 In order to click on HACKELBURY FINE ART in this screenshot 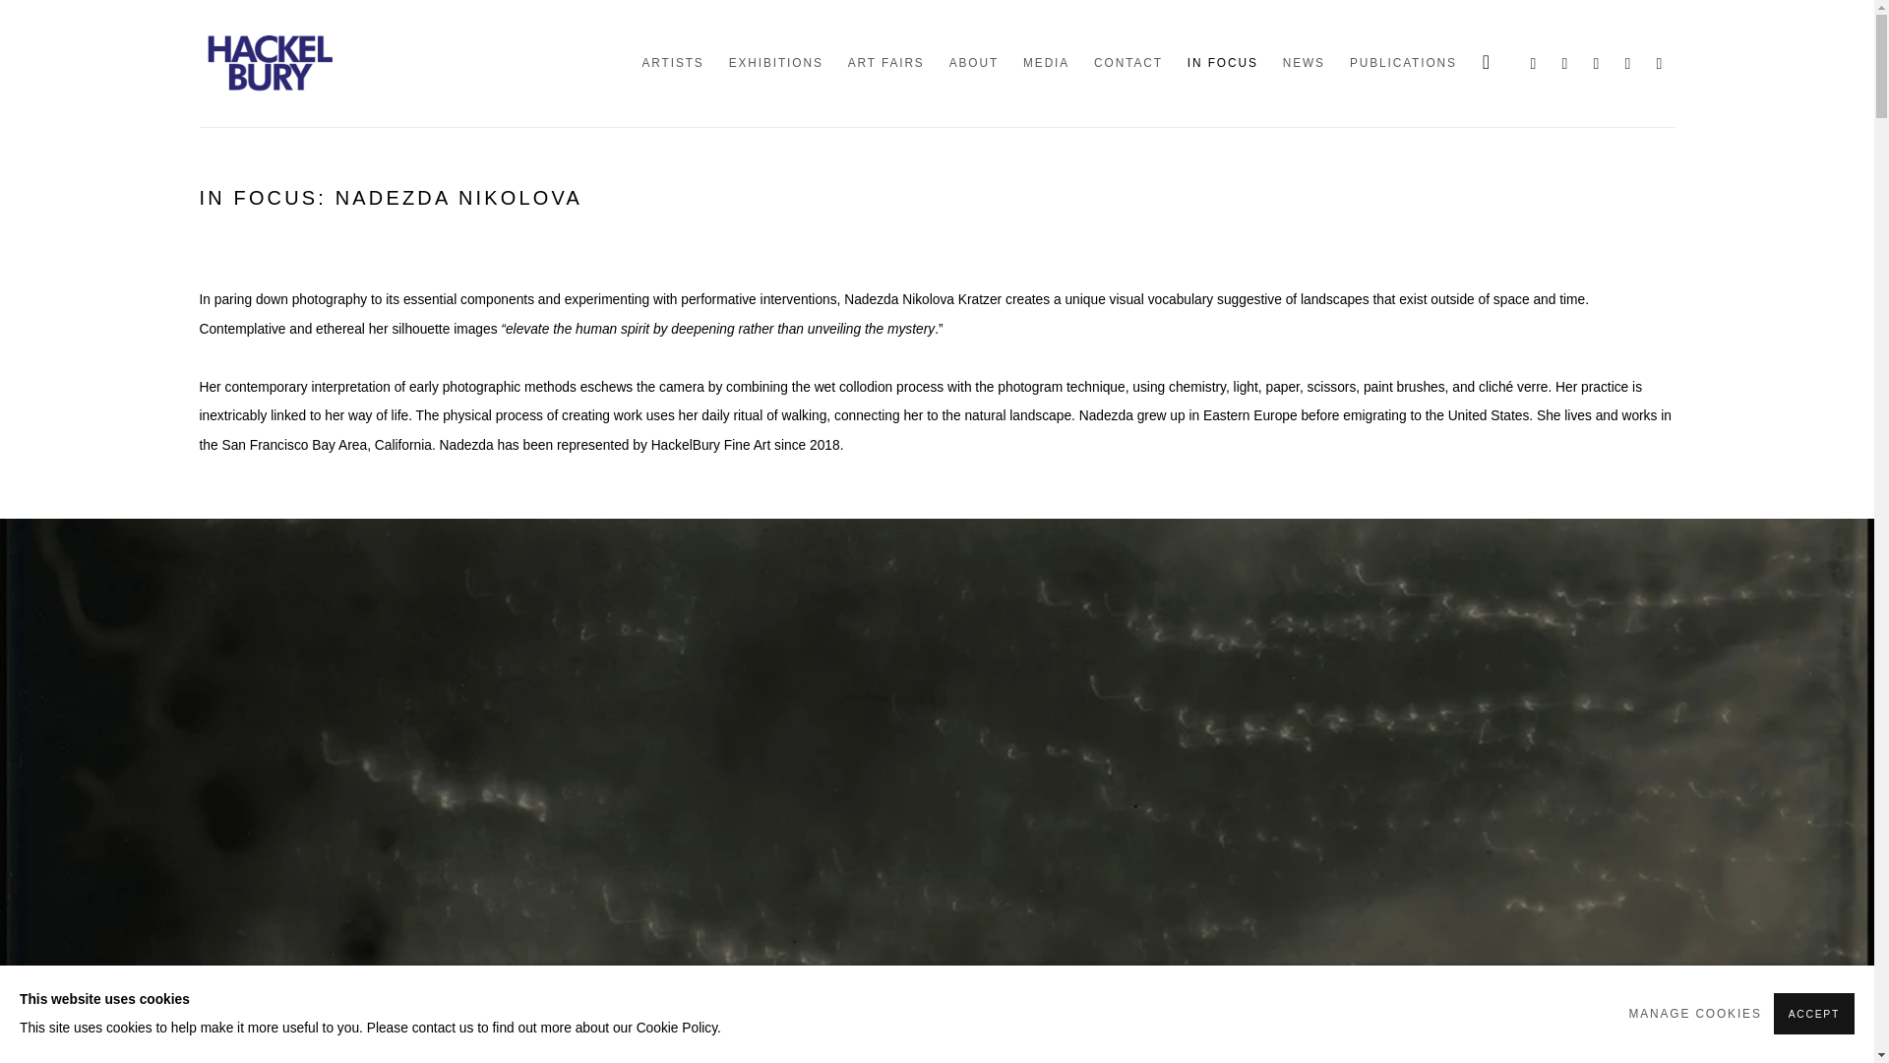, I will do `click(1595, 62)`.